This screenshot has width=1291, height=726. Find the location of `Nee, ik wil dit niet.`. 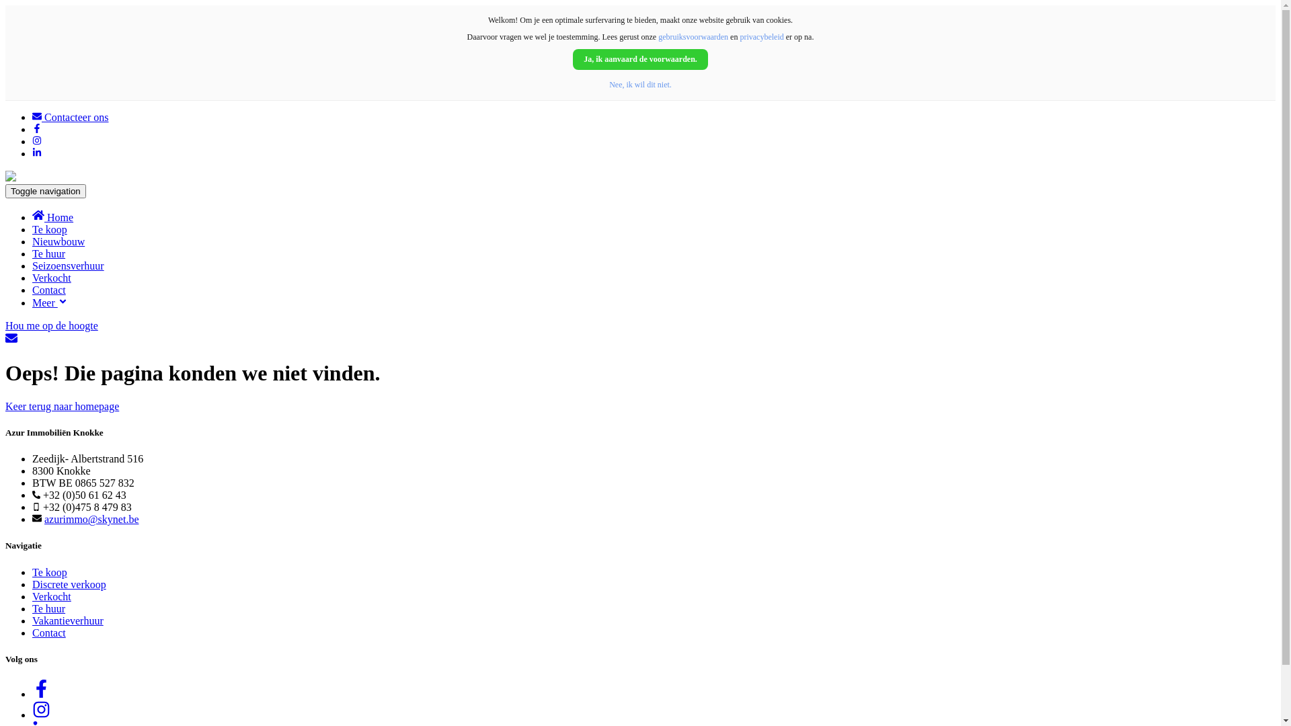

Nee, ik wil dit niet. is located at coordinates (640, 85).